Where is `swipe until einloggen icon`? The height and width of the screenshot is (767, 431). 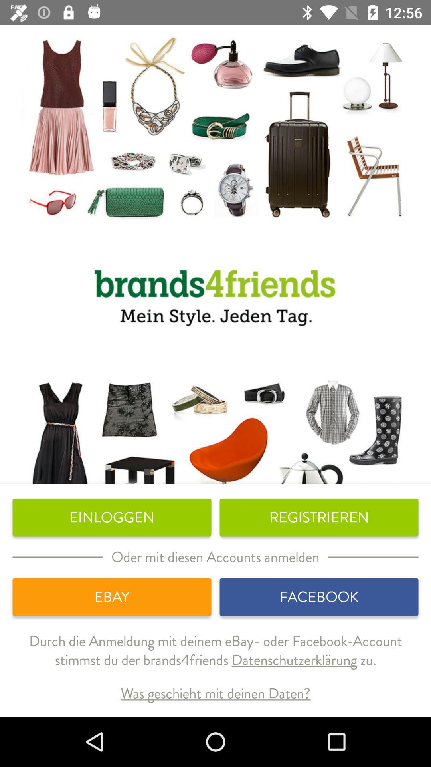
swipe until einloggen icon is located at coordinates (112, 517).